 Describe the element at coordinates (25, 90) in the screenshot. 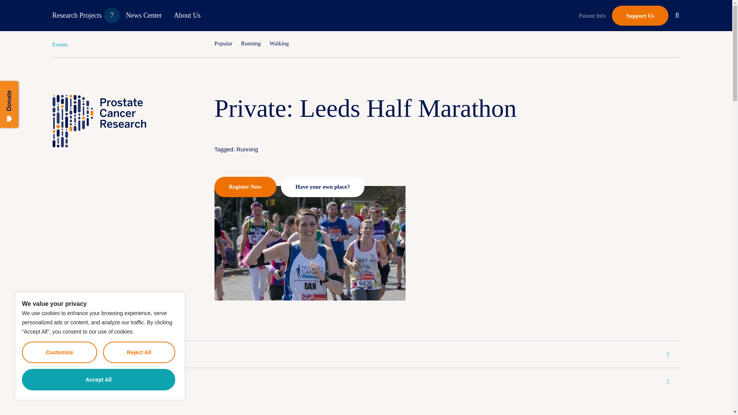

I see `Persistent Donate Button` at that location.